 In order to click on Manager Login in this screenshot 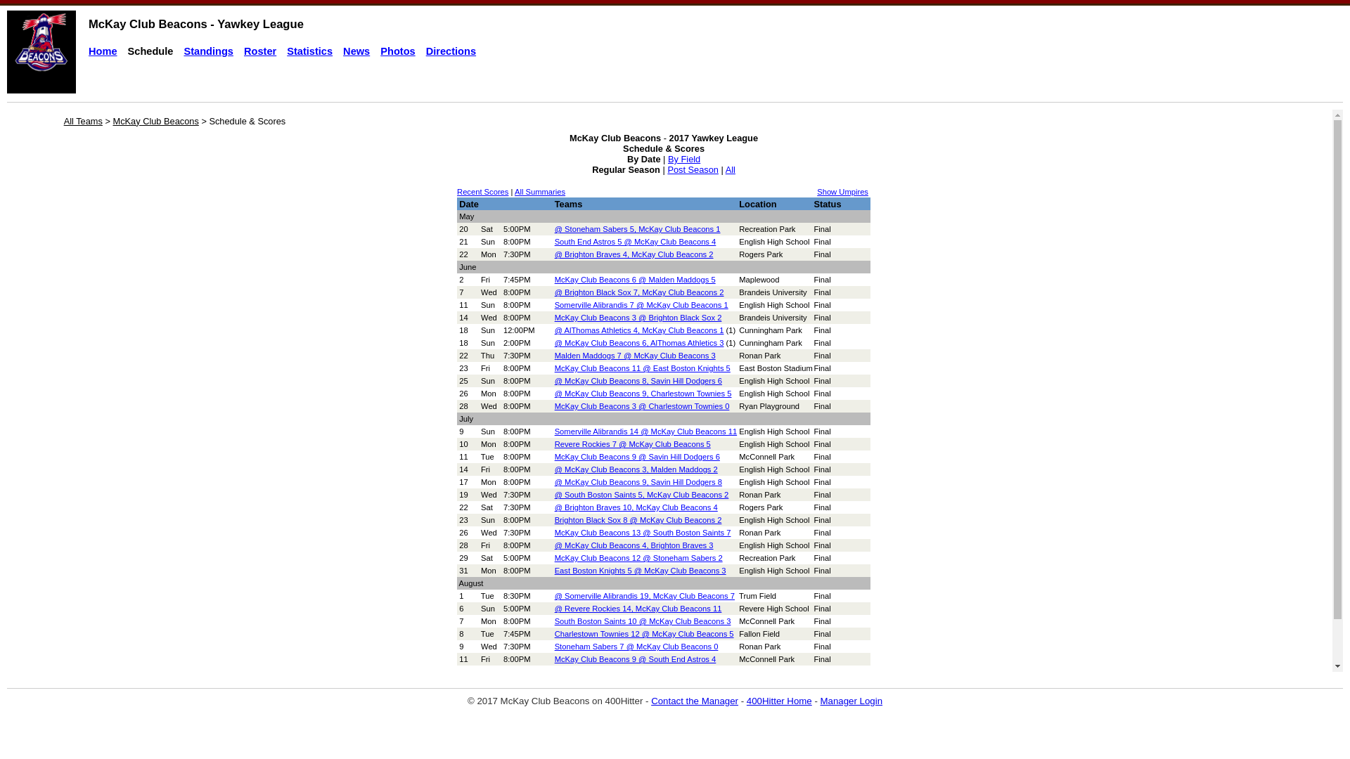, I will do `click(852, 701)`.